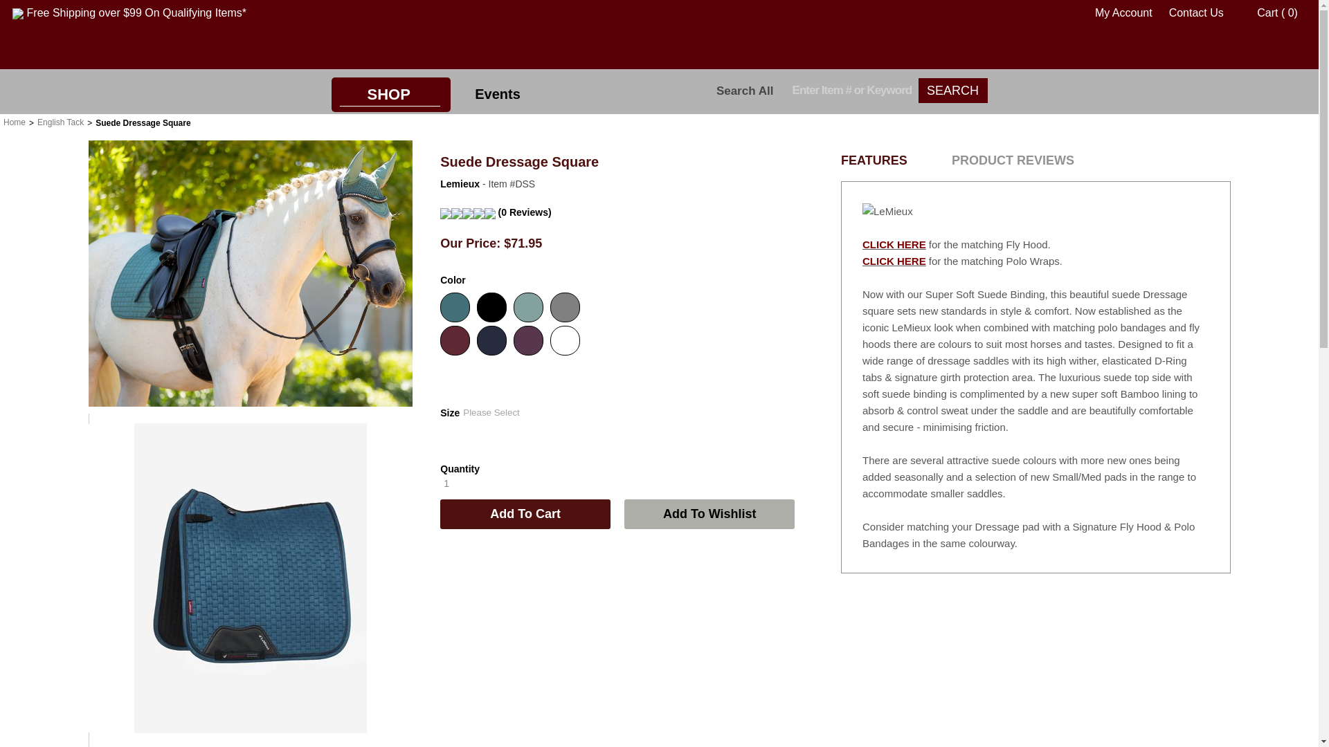 The image size is (1329, 747). I want to click on Contact Us, so click(1196, 12).